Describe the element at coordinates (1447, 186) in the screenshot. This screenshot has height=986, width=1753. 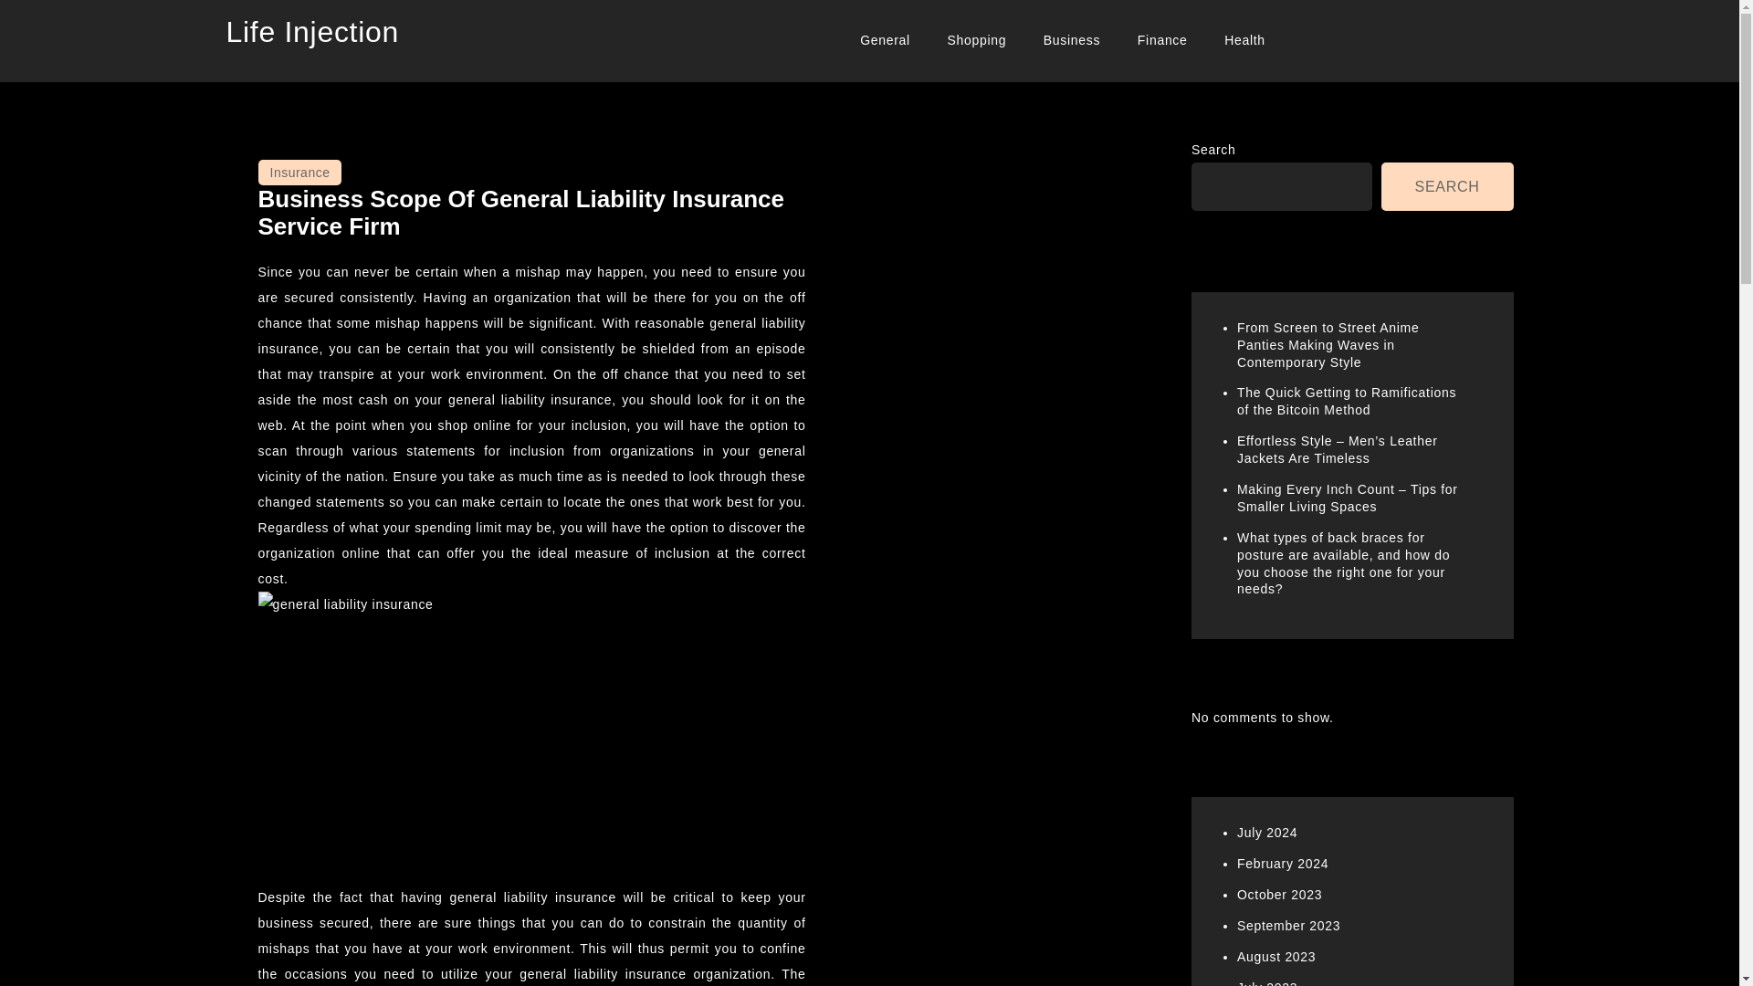
I see `SEARCH` at that location.